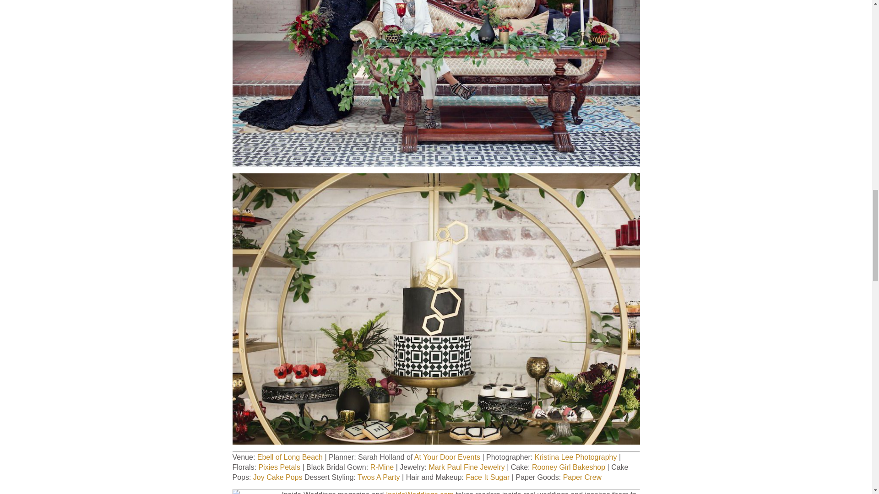 The height and width of the screenshot is (494, 879). What do you see at coordinates (279, 467) in the screenshot?
I see `Pixies Petals` at bounding box center [279, 467].